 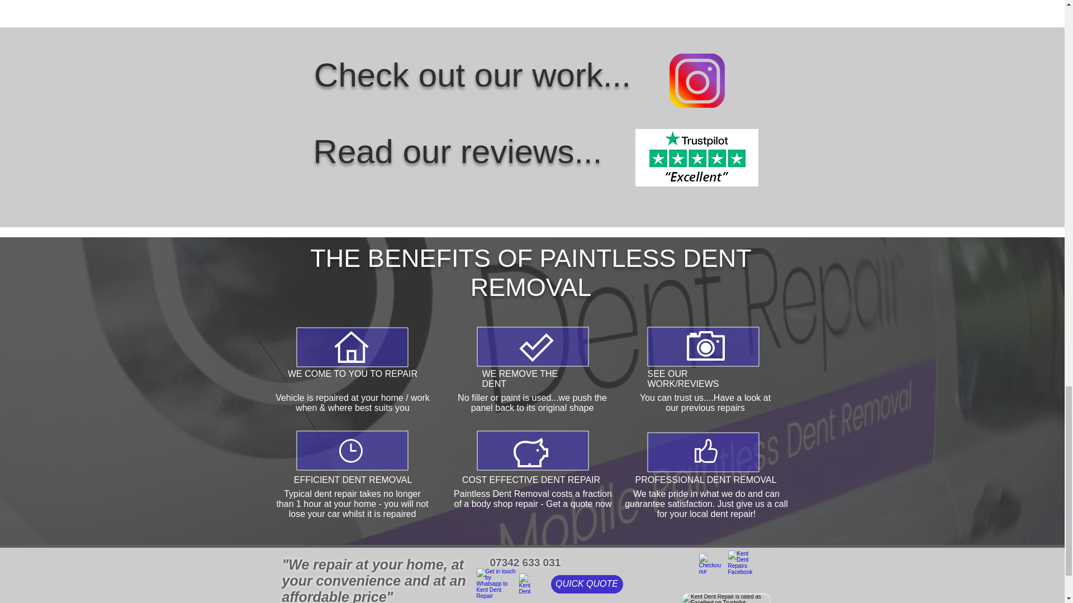 What do you see at coordinates (495, 584) in the screenshot?
I see `Click to send Kent Dent Repair a WhatsApp message` at bounding box center [495, 584].